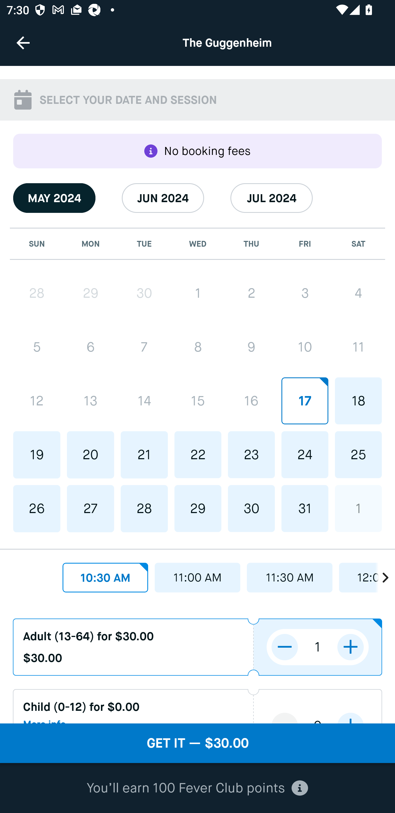 The height and width of the screenshot is (813, 395). What do you see at coordinates (251, 454) in the screenshot?
I see `23` at bounding box center [251, 454].